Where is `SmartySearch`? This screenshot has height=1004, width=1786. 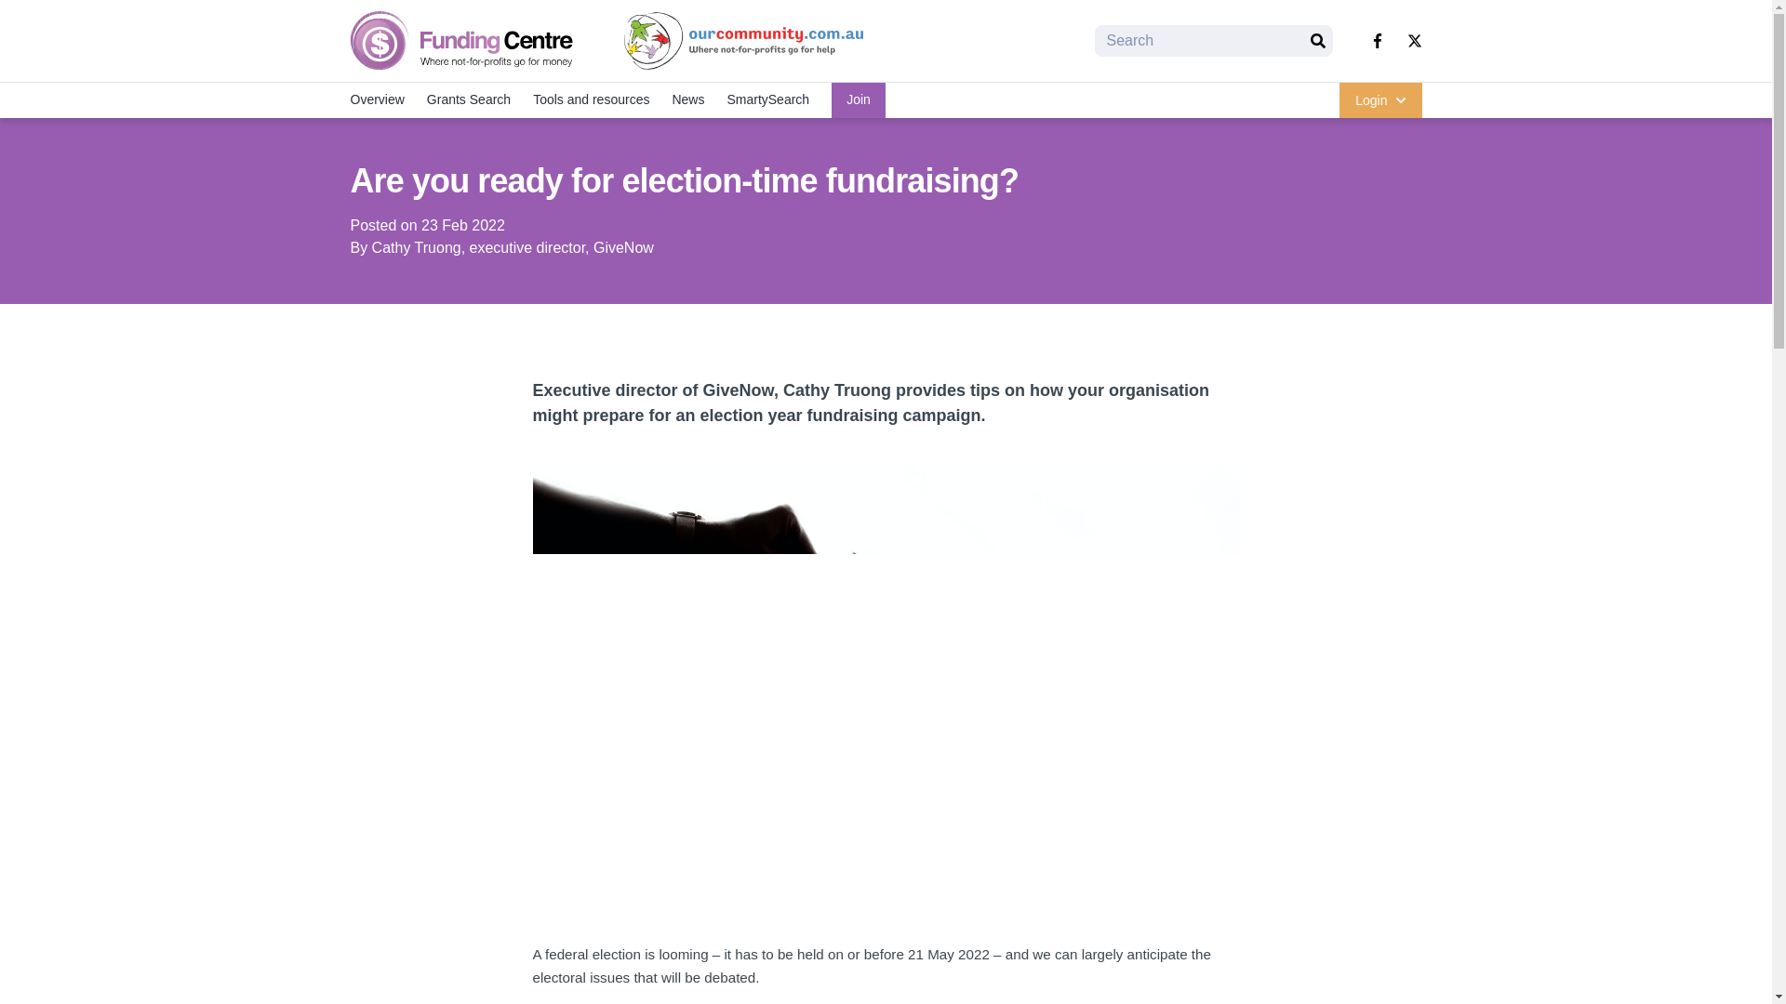
SmartySearch is located at coordinates (767, 100).